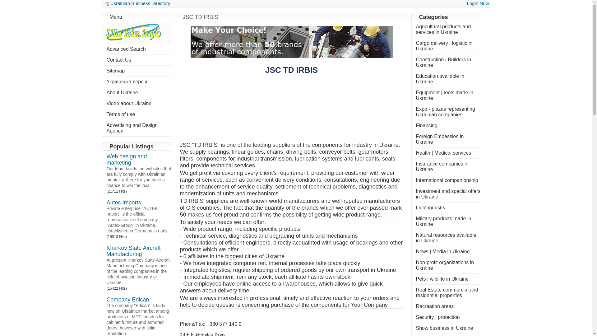 Image resolution: width=597 pixels, height=336 pixels. What do you see at coordinates (133, 251) in the screenshot?
I see `Kharkov State Aircraft Manufacturing` at bounding box center [133, 251].